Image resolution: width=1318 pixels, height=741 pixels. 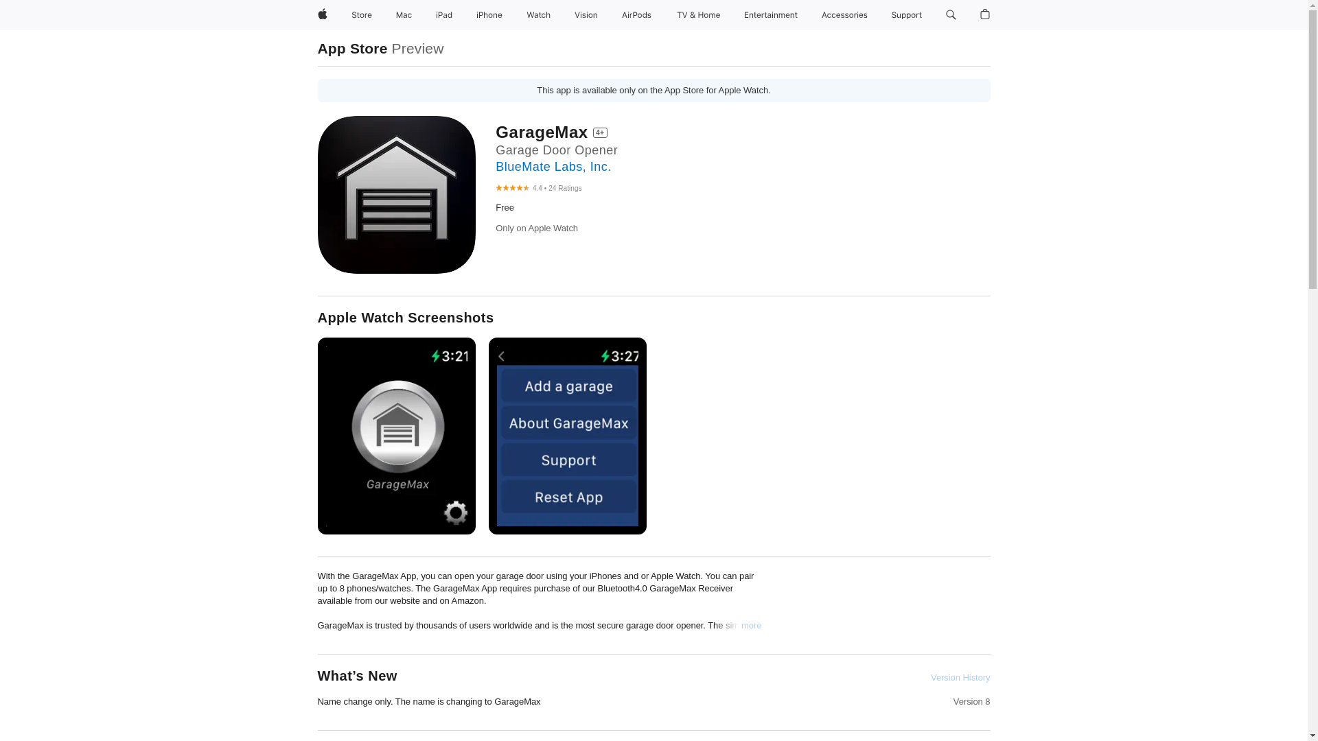 What do you see at coordinates (404, 15) in the screenshot?
I see `Mac` at bounding box center [404, 15].